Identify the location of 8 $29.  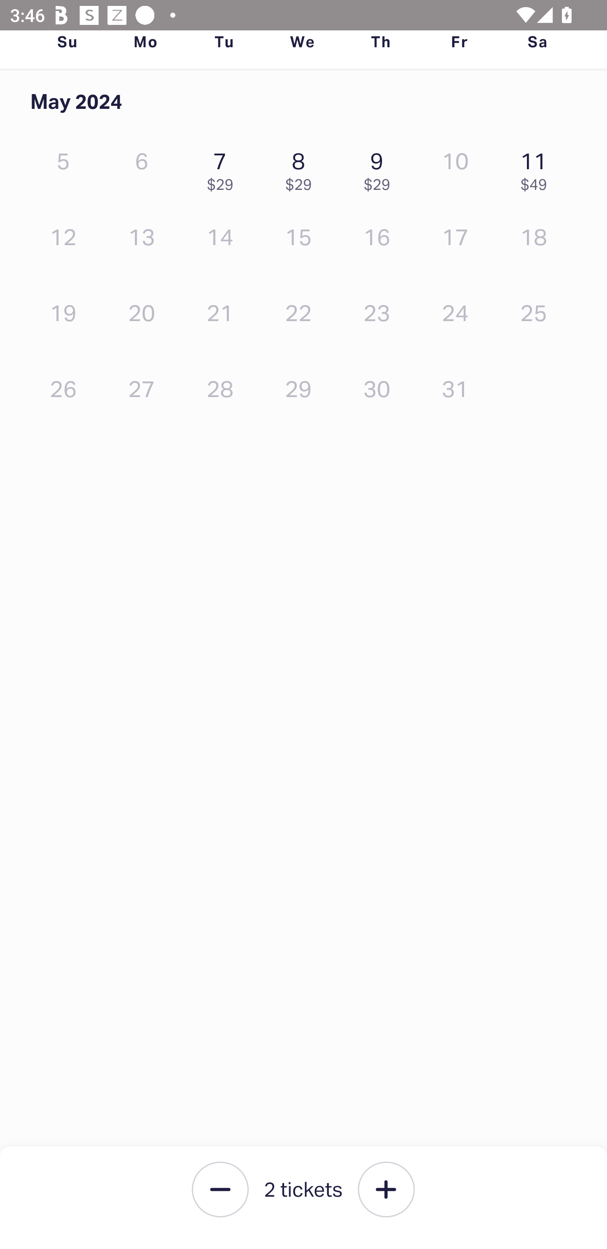
(302, 168).